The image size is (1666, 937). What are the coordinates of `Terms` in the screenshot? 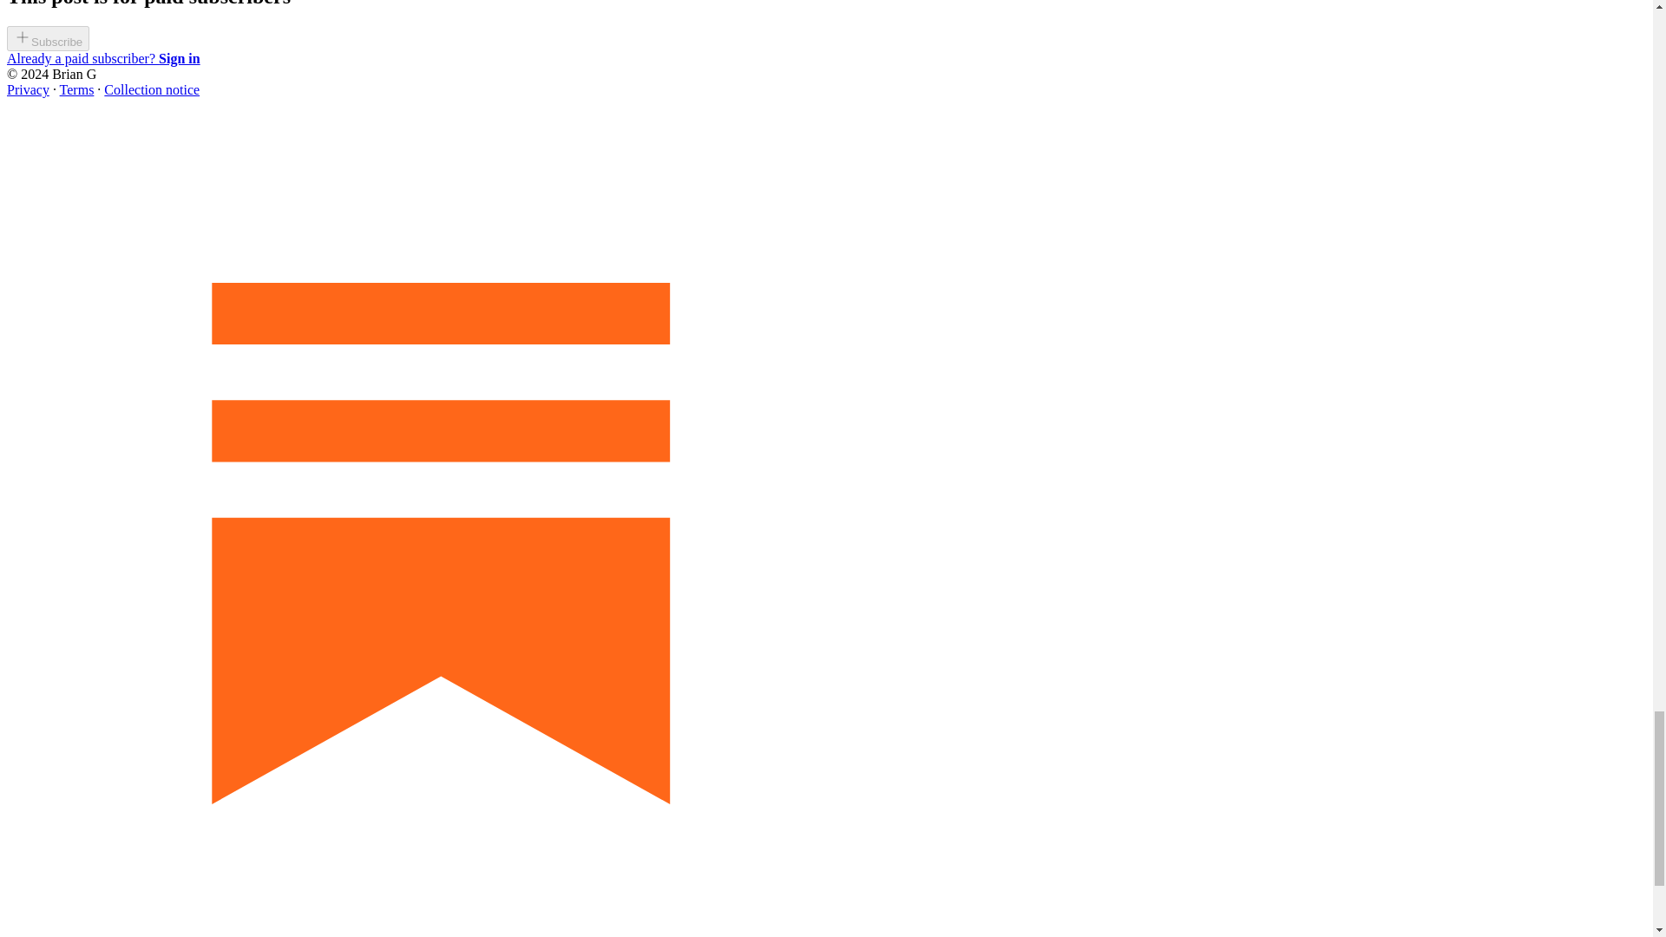 It's located at (77, 90).